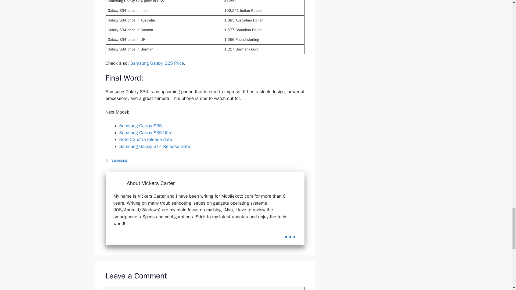 The width and height of the screenshot is (516, 290). Describe the element at coordinates (146, 133) in the screenshot. I see `Samsung Galaxy S35 Ultra` at that location.